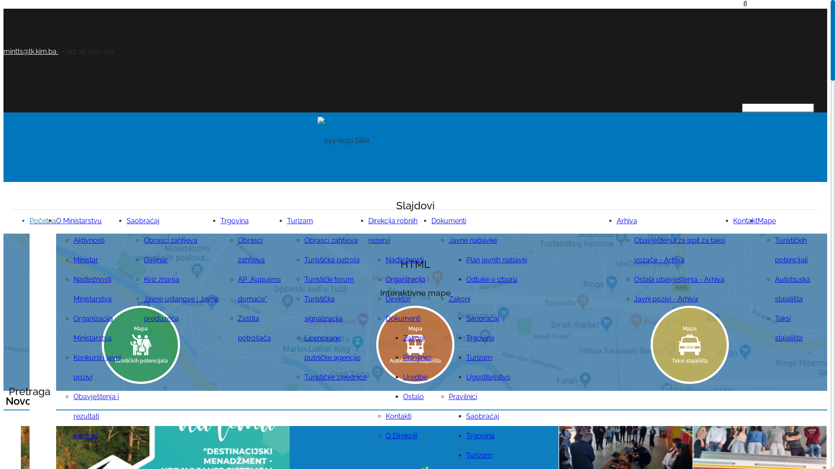  Describe the element at coordinates (414, 338) in the screenshot. I see `Zakoni` at that location.